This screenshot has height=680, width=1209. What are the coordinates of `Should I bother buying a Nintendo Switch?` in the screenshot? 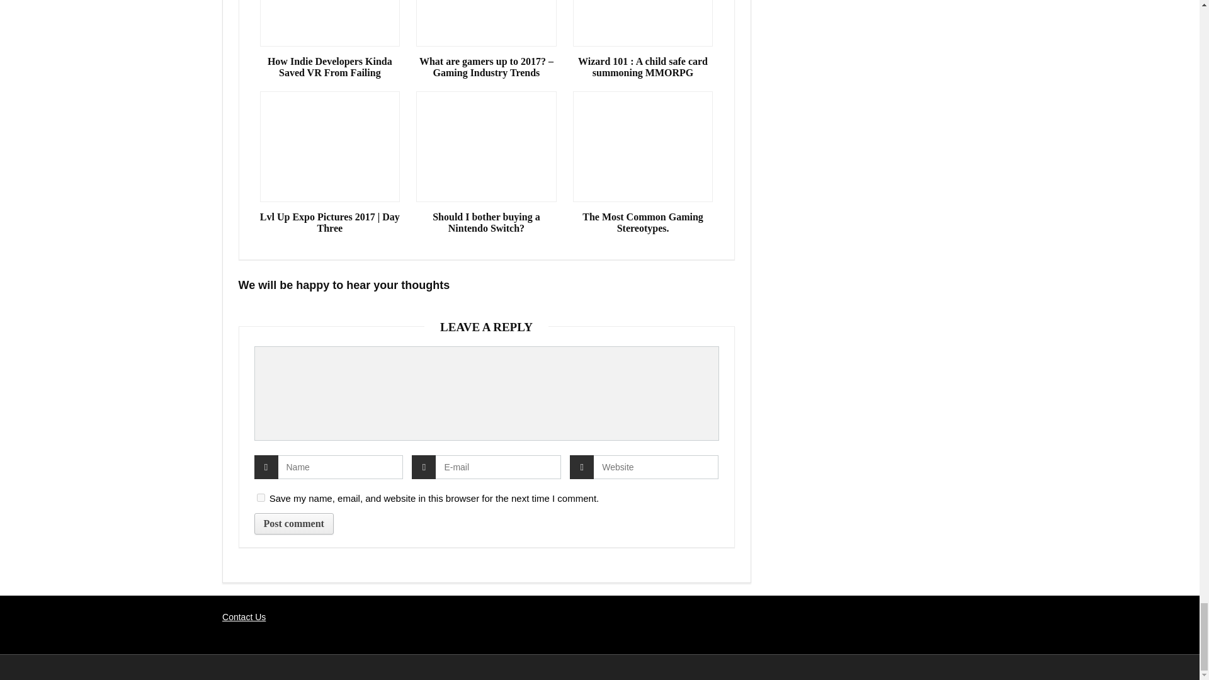 It's located at (486, 222).